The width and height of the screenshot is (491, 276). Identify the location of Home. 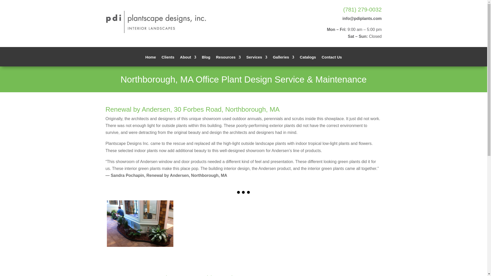
(151, 61).